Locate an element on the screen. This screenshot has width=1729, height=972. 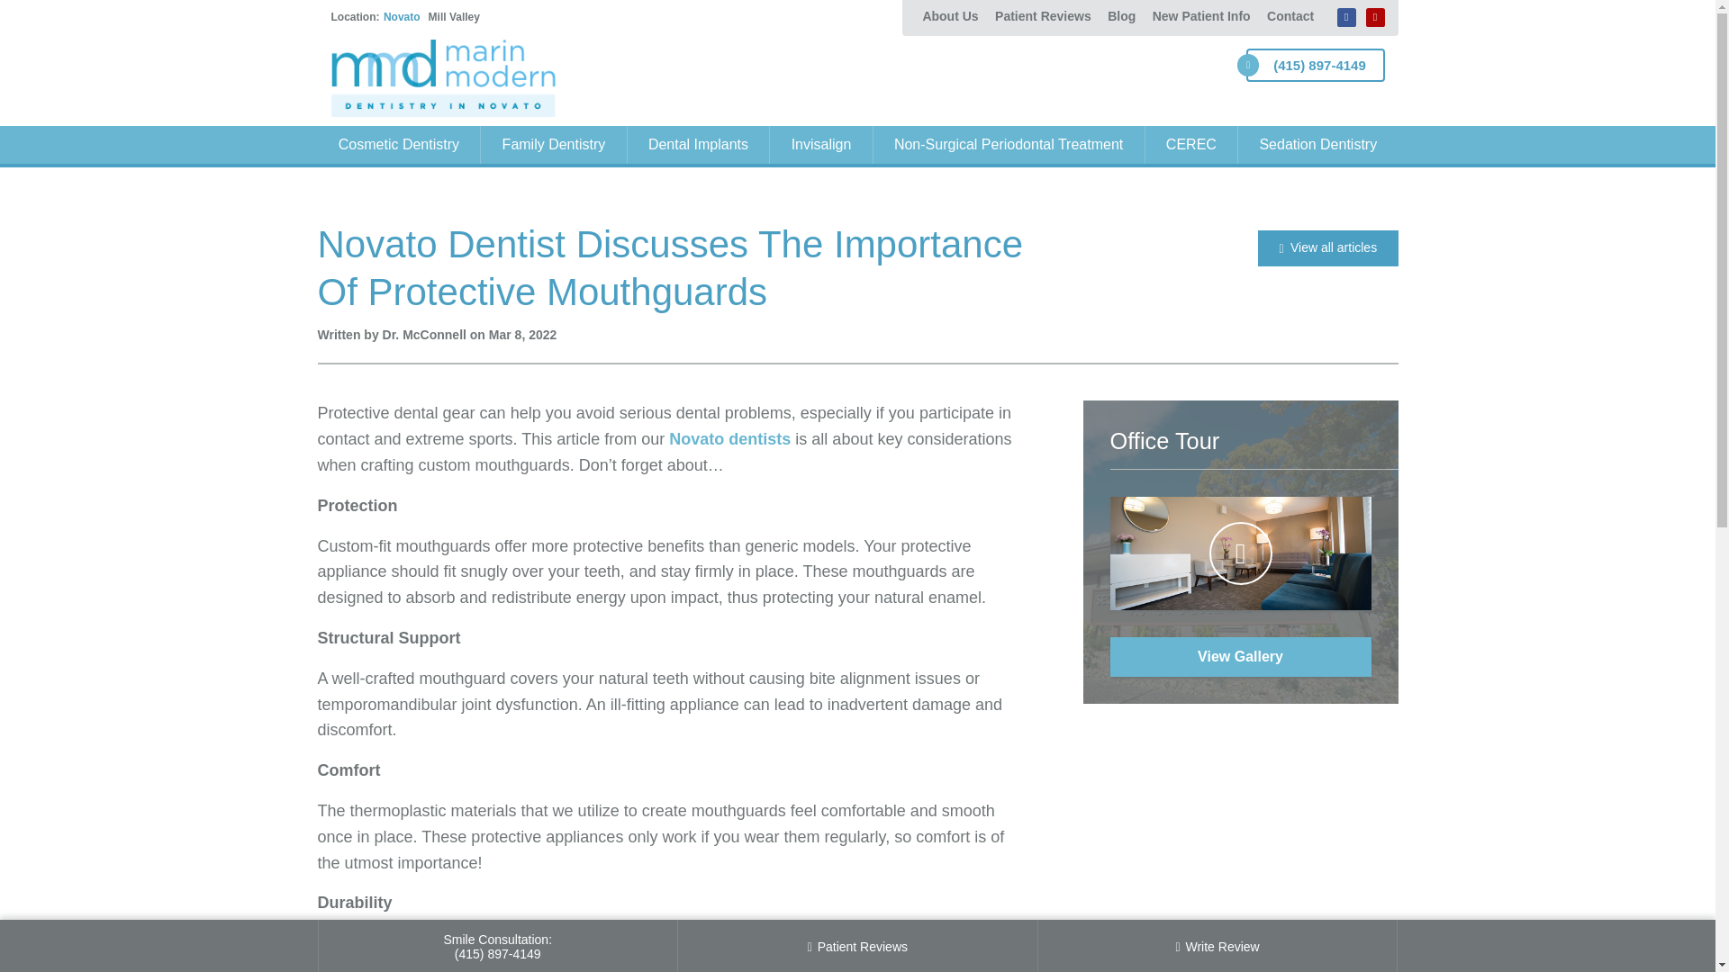
Contact is located at coordinates (1287, 16).